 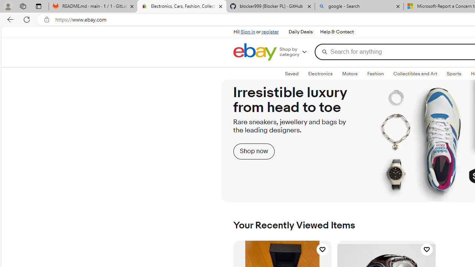 What do you see at coordinates (337, 32) in the screenshot?
I see `Help & Contact` at bounding box center [337, 32].